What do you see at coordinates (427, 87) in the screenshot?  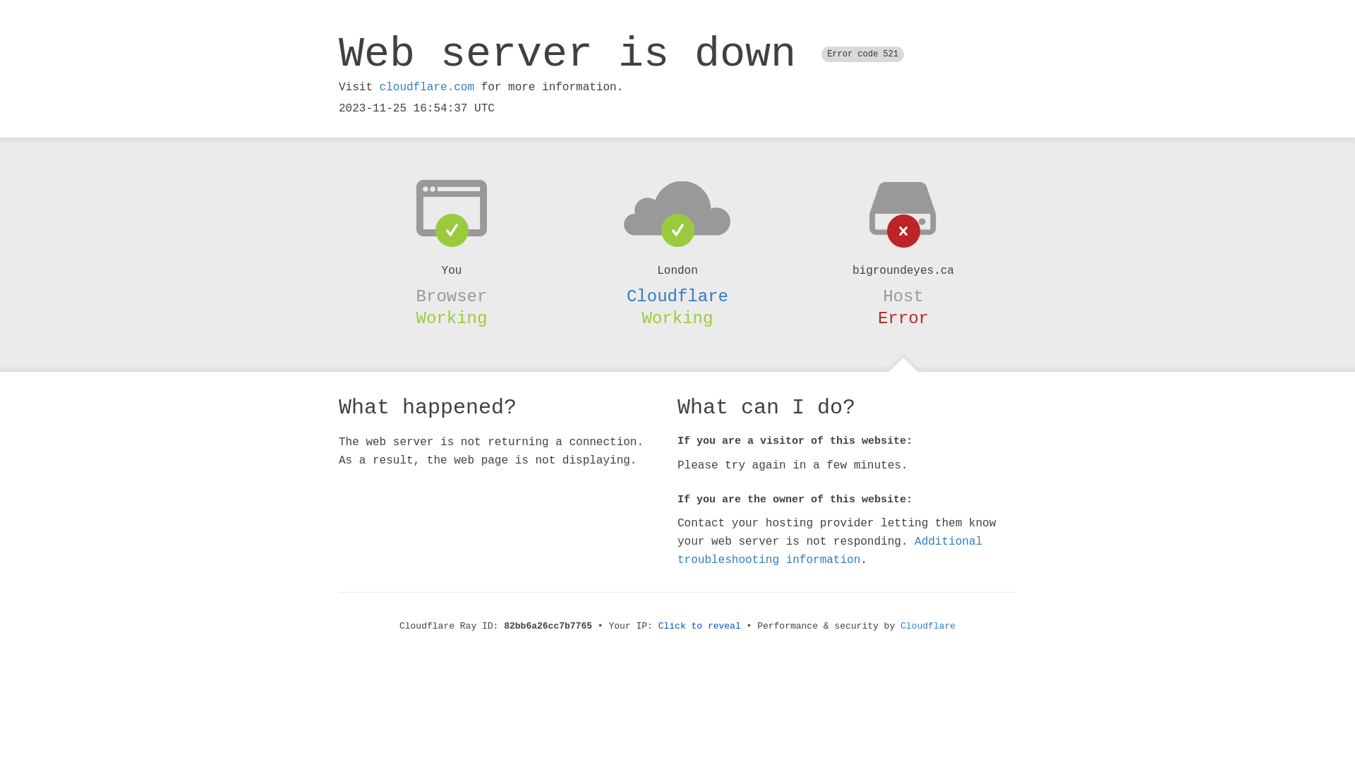 I see `cloudflare.com` at bounding box center [427, 87].